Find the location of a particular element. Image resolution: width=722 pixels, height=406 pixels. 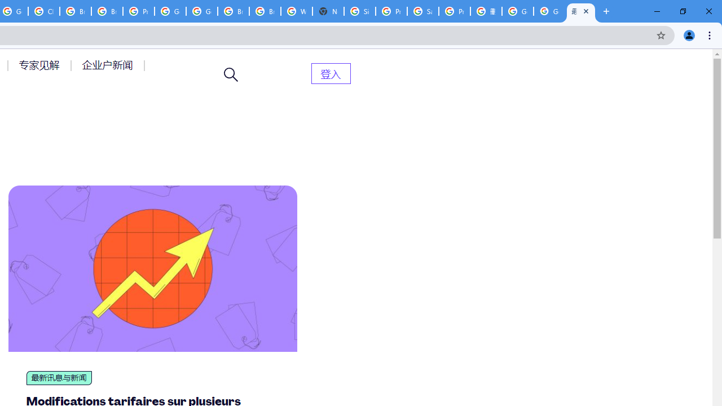

Browse Chrome as a guest - Computer - Google Chrome Help is located at coordinates (76, 11).